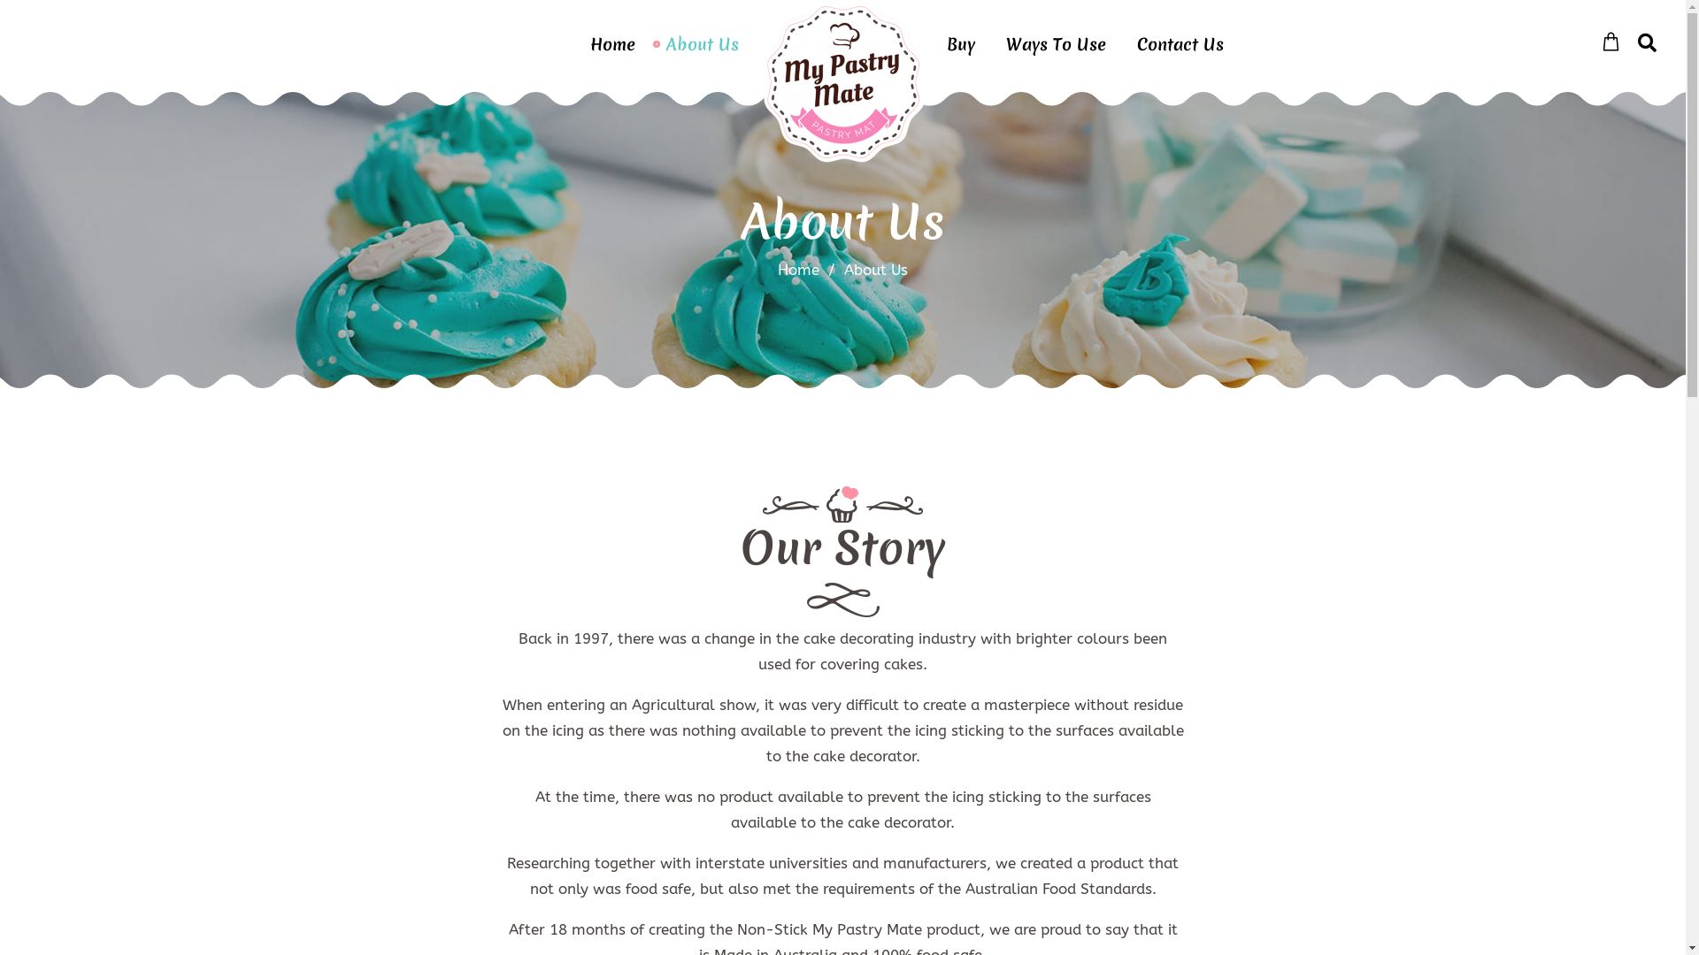 The image size is (1699, 955). What do you see at coordinates (1611, 42) in the screenshot?
I see `View your shopping cart` at bounding box center [1611, 42].